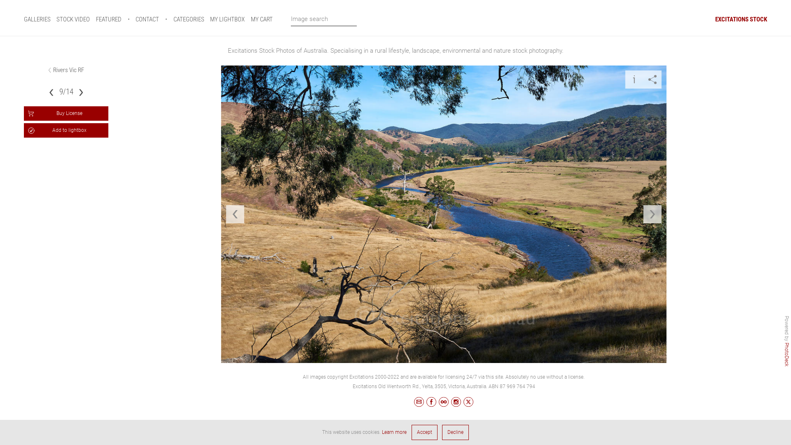  I want to click on MY CART, so click(262, 19).